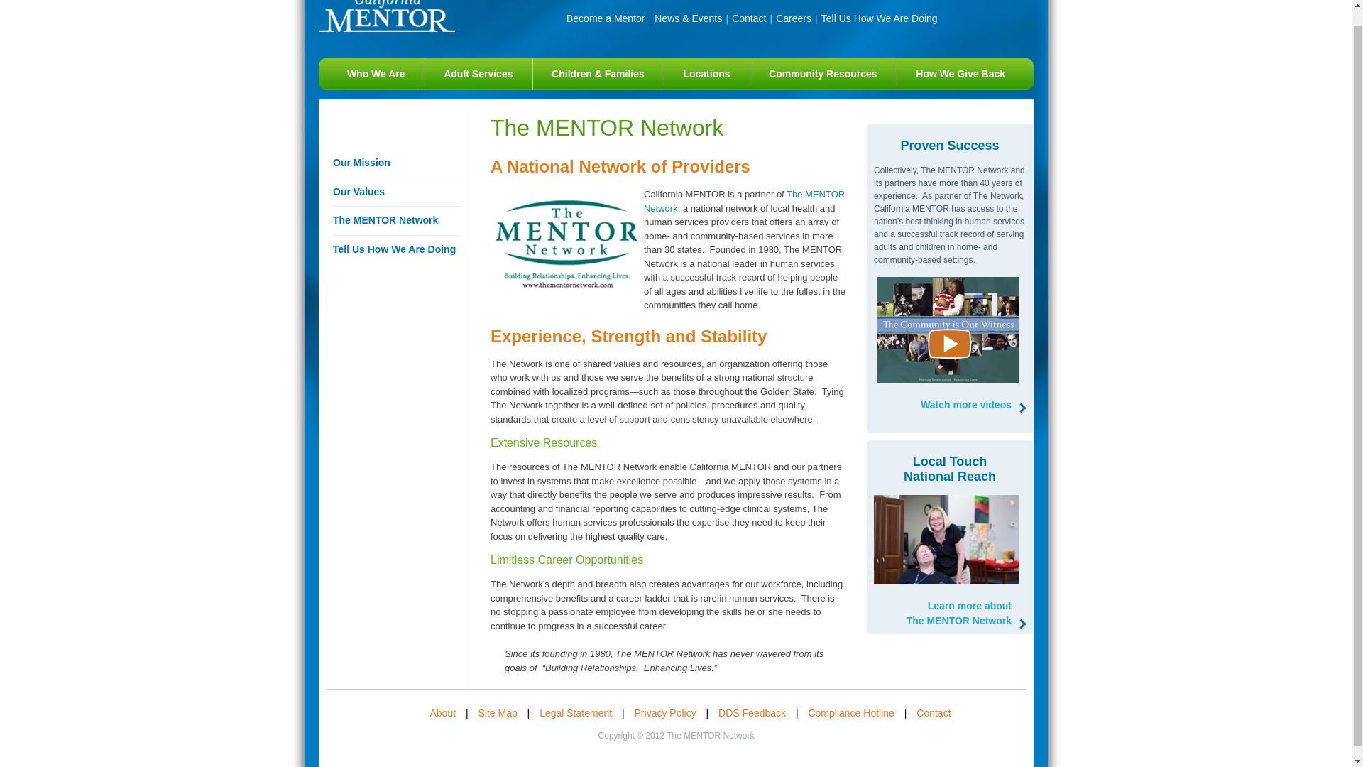 The image size is (1363, 767). Describe the element at coordinates (396, 192) in the screenshot. I see `Our Values` at that location.